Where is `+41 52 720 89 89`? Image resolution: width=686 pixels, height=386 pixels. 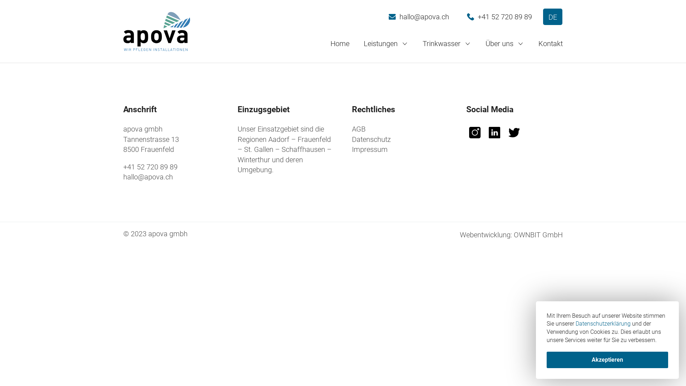
+41 52 720 89 89 is located at coordinates (150, 167).